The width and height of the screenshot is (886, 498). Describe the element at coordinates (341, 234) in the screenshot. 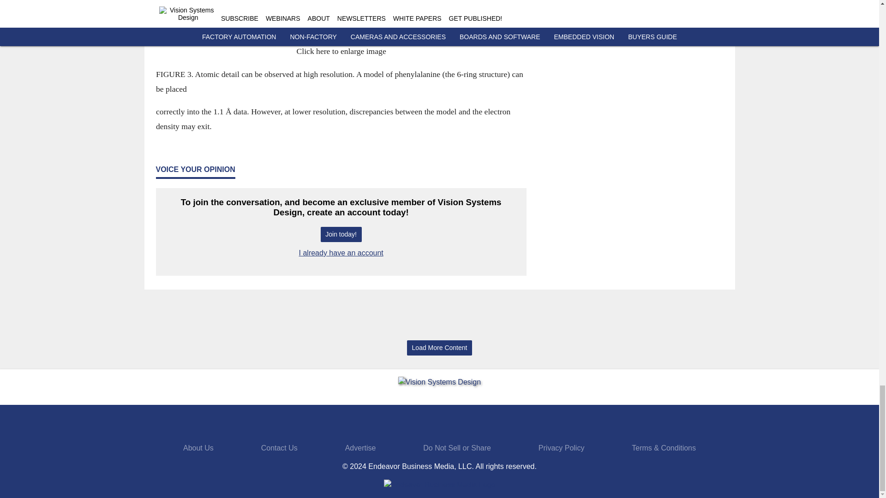

I see `Join today!` at that location.